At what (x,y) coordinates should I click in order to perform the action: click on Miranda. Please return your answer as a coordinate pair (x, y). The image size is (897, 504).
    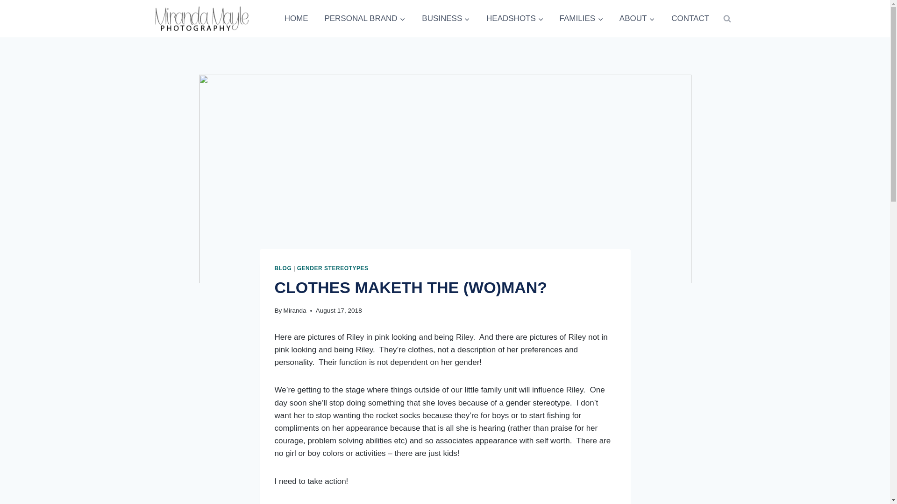
    Looking at the image, I should click on (295, 310).